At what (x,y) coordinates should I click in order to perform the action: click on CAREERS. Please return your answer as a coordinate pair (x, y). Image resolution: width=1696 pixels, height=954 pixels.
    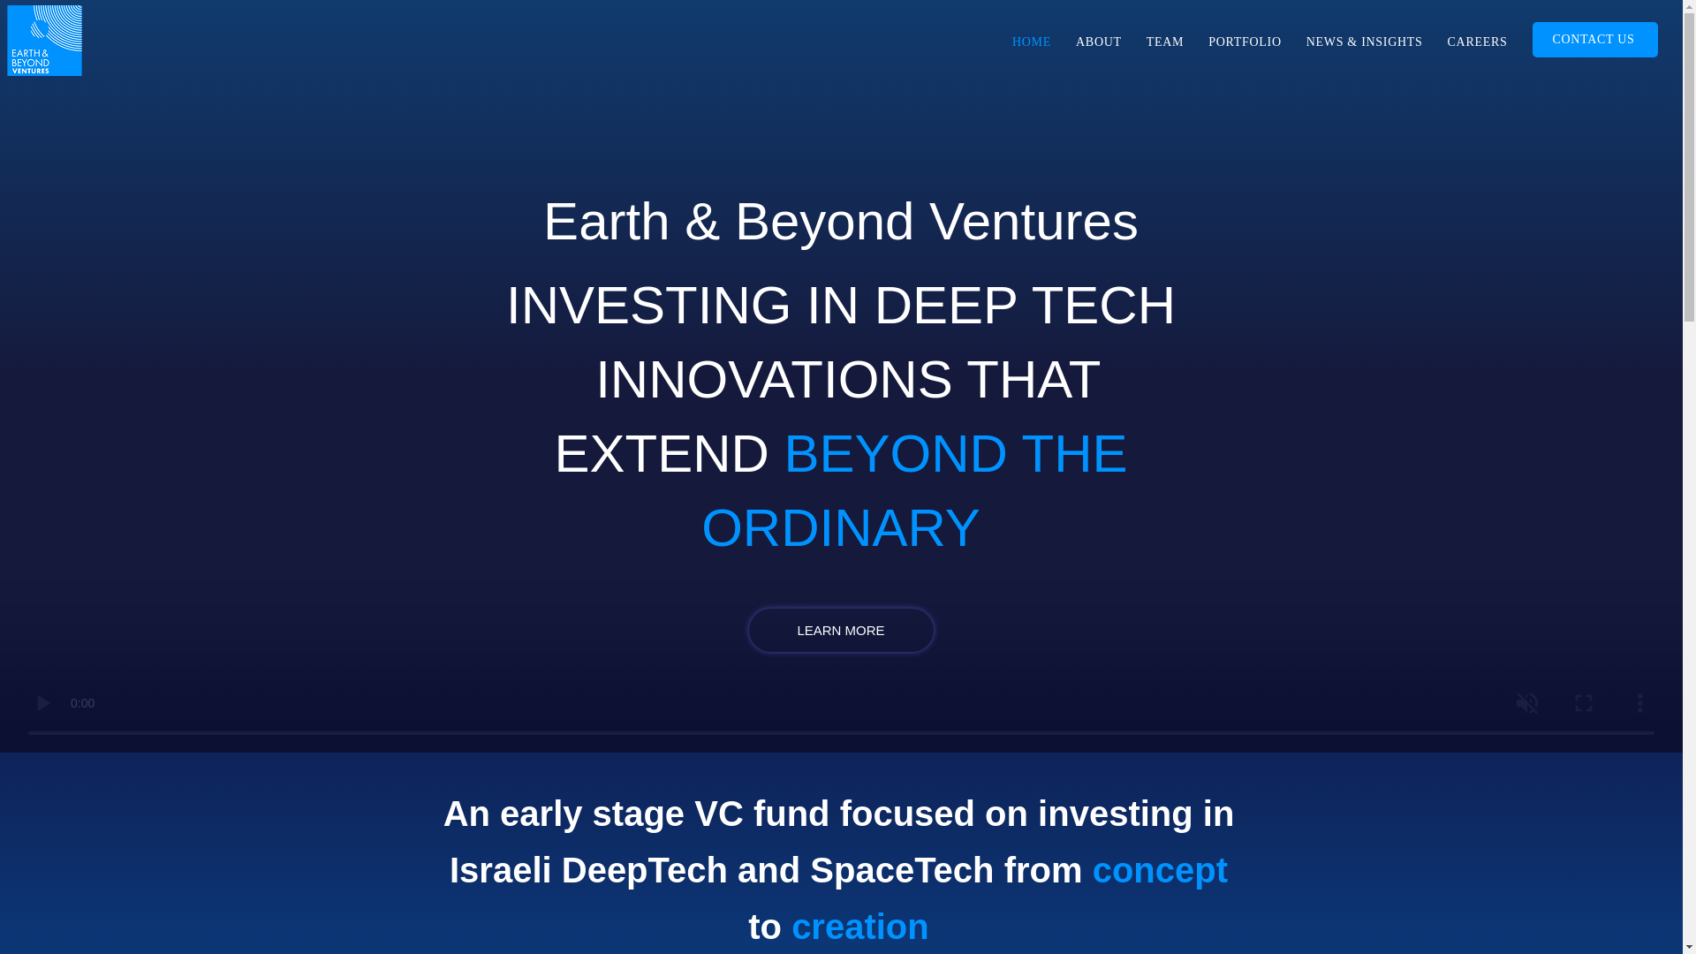
    Looking at the image, I should click on (1477, 42).